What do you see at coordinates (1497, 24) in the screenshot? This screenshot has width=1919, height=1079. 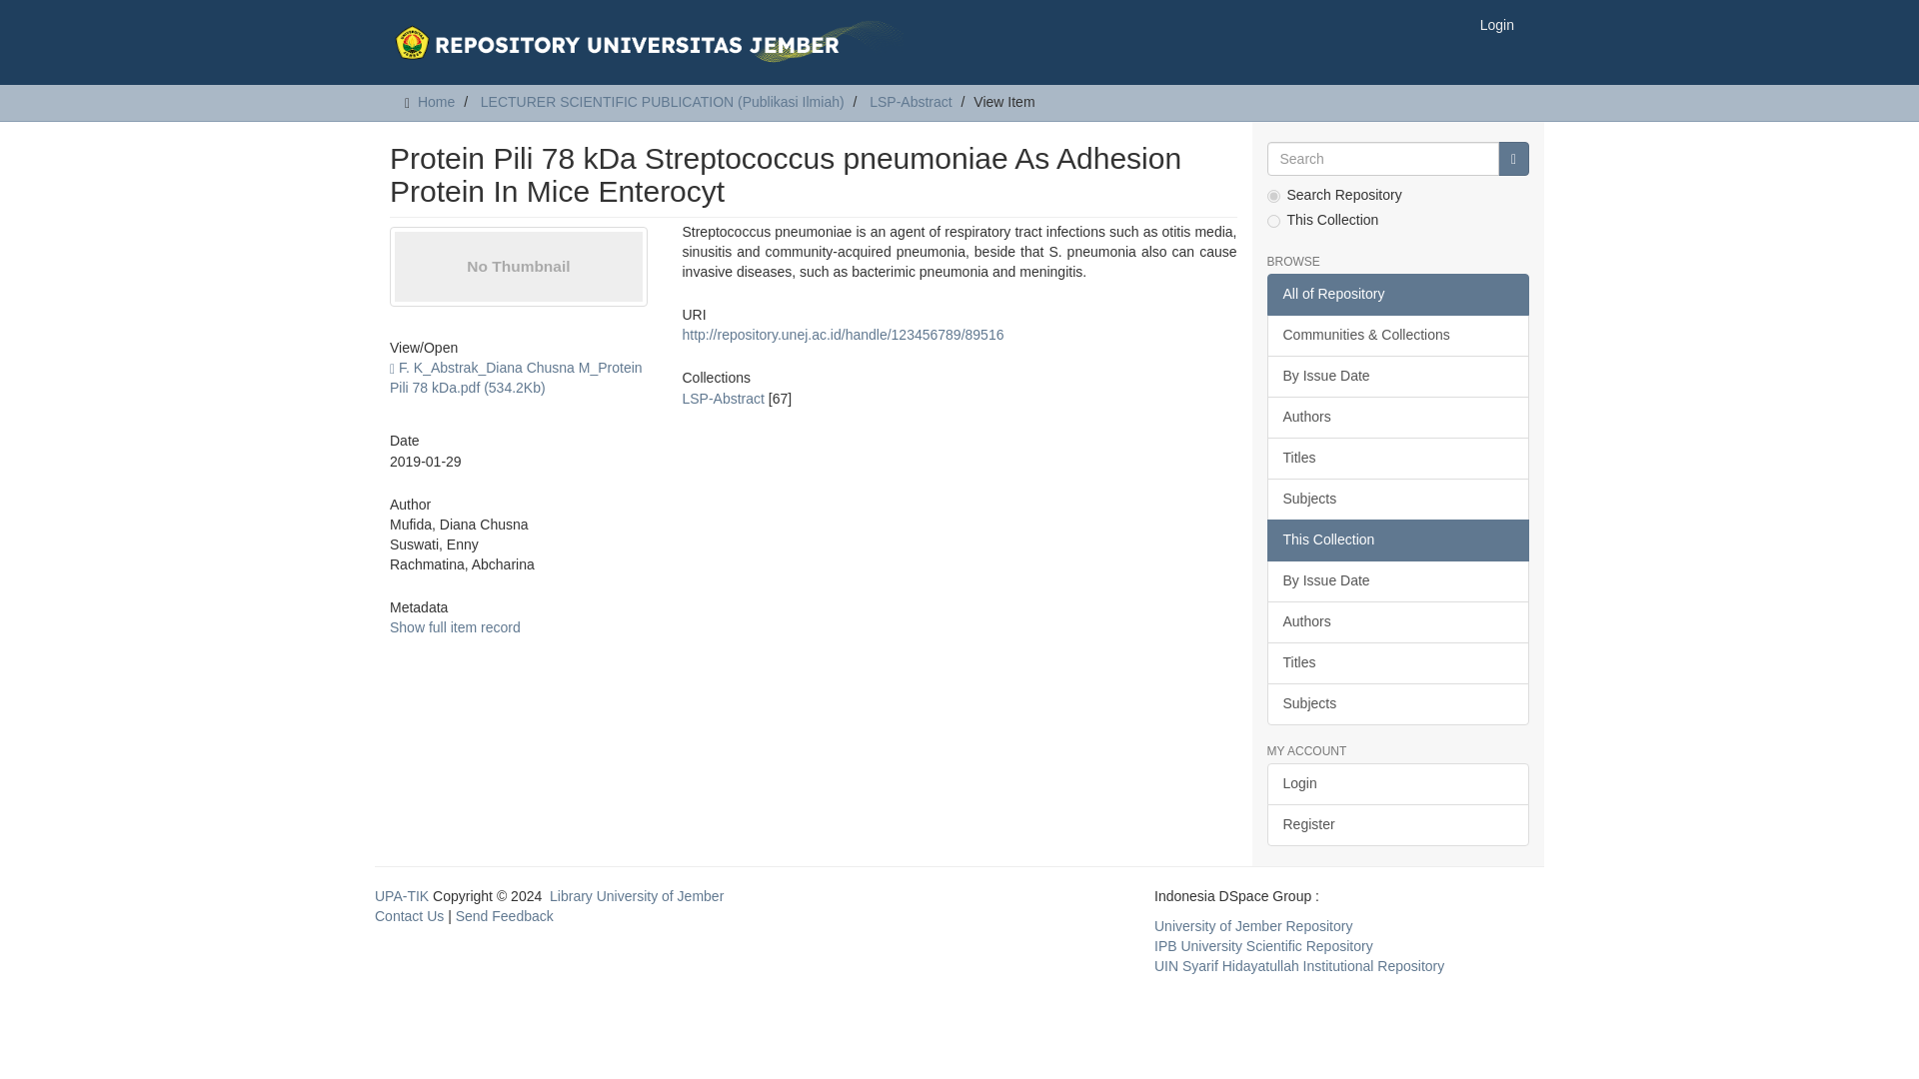 I see `Login` at bounding box center [1497, 24].